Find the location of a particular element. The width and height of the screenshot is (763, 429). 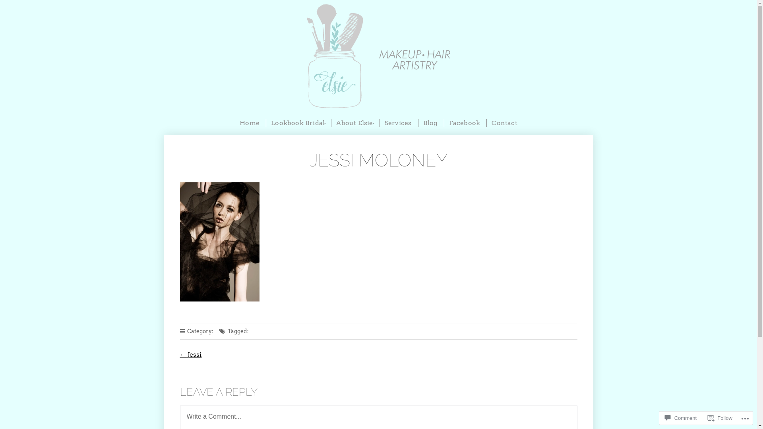

Blog is located at coordinates (430, 123).